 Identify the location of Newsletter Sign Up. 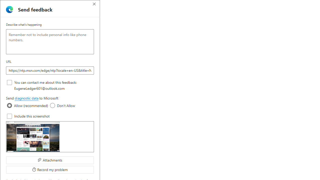
(46, 4).